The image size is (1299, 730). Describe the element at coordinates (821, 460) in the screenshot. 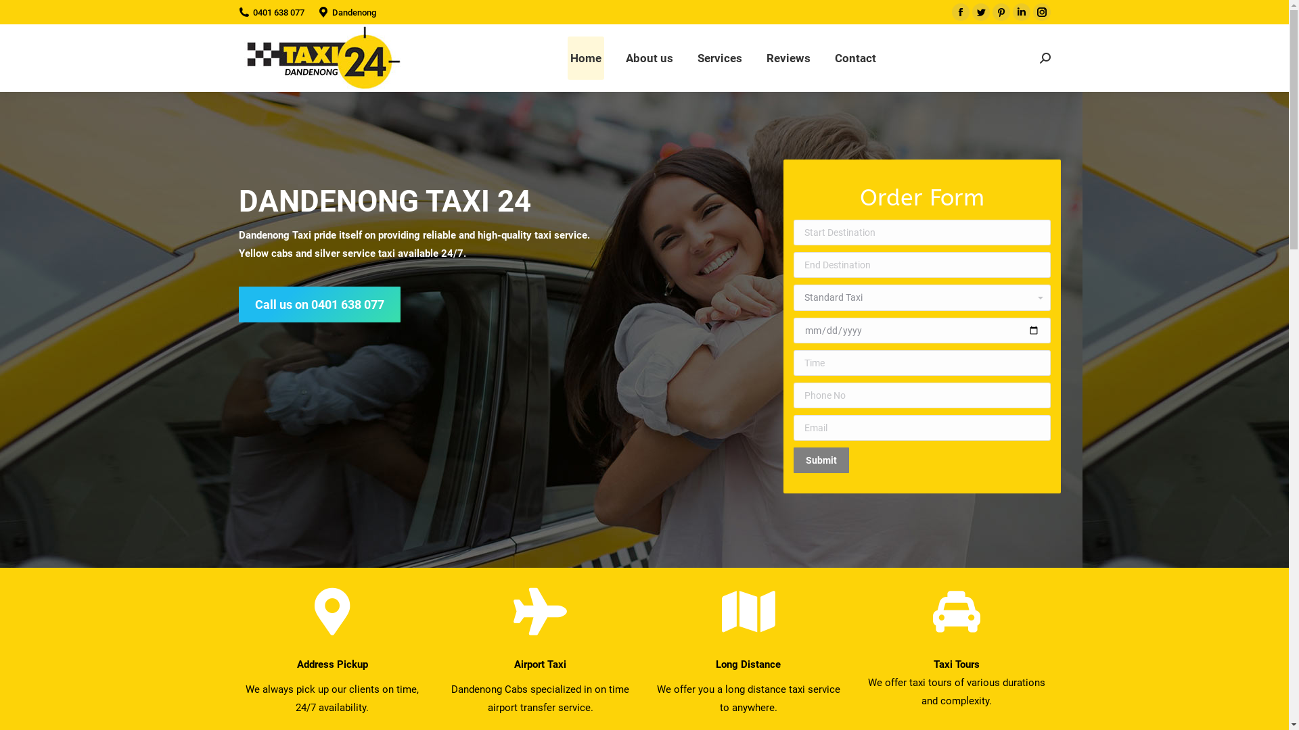

I see `Submit` at that location.